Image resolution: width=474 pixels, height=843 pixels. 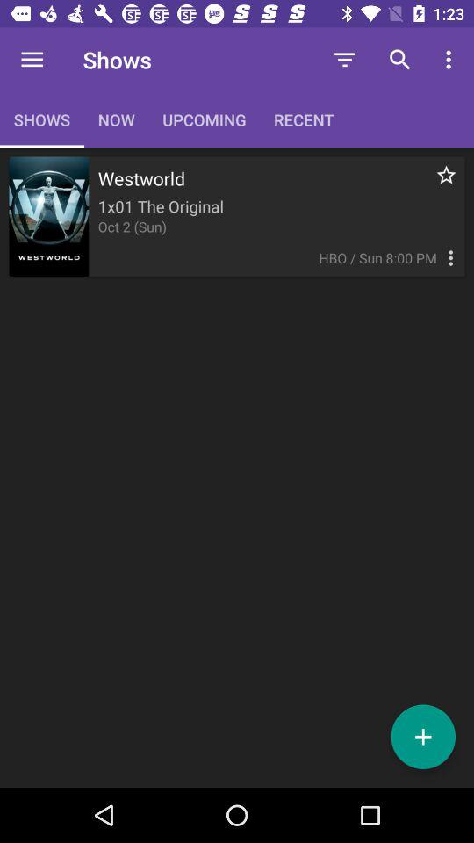 I want to click on press the icon next to the shows item, so click(x=32, y=60).